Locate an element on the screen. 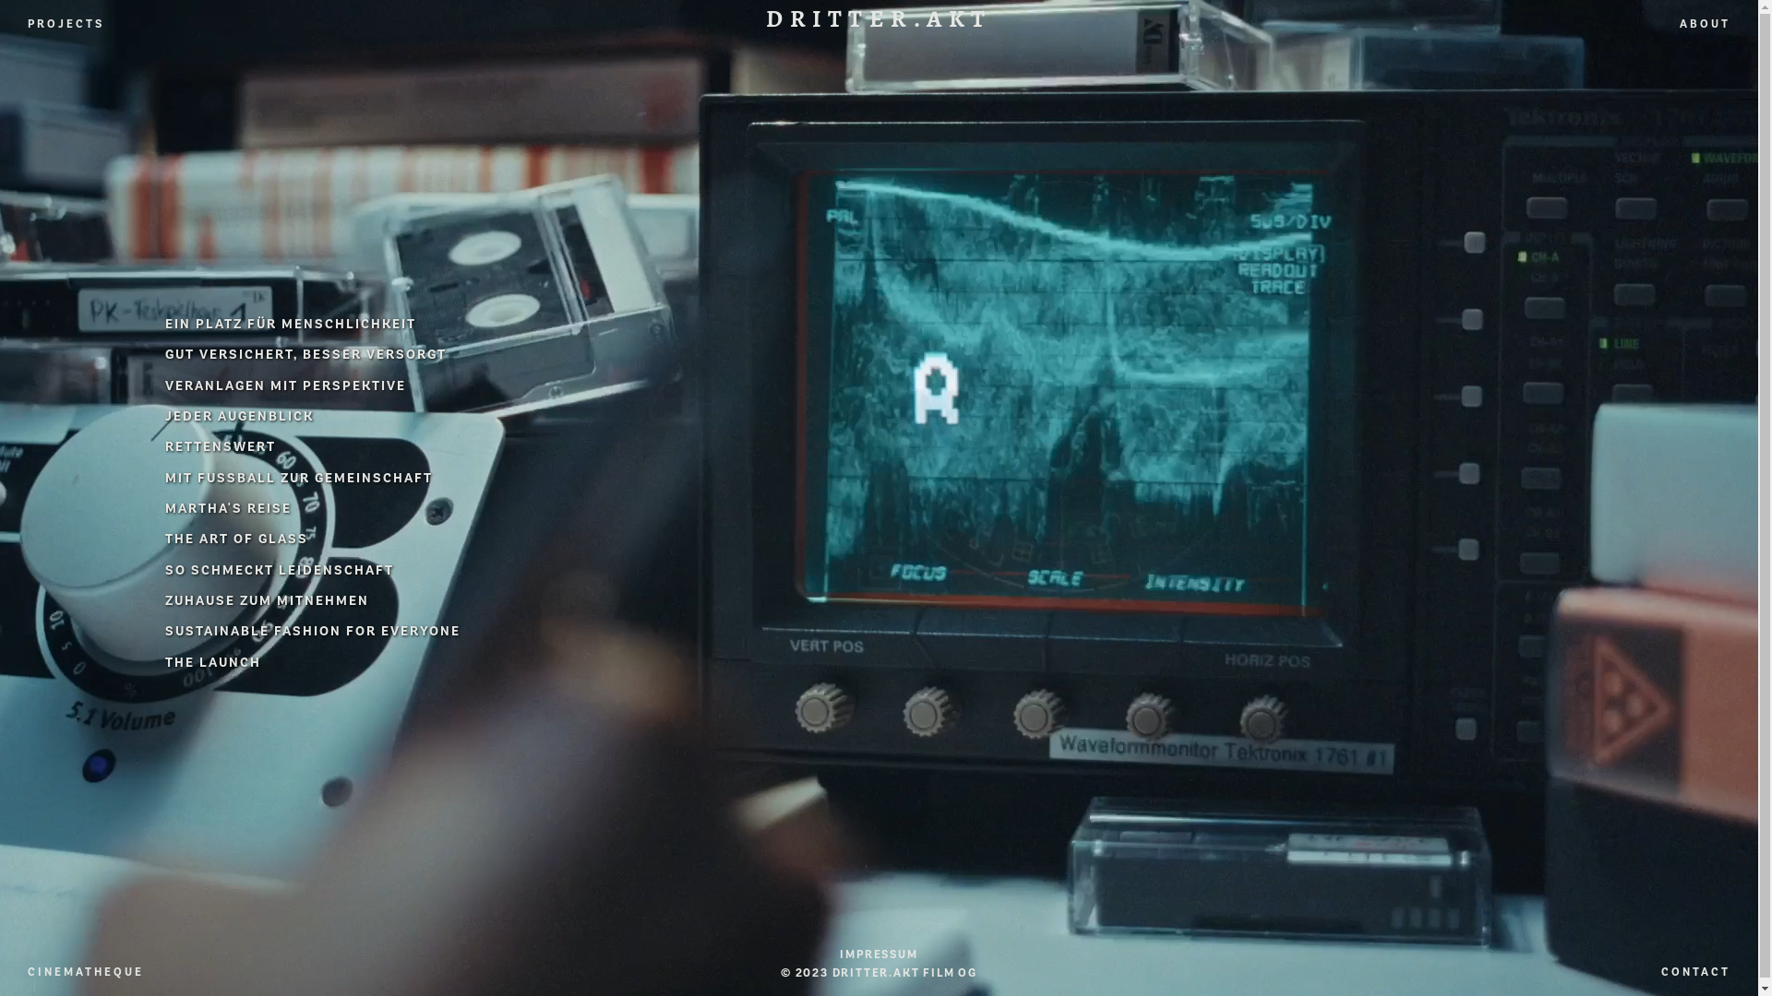  ZUHAUSE ZUM MITNEHMEN is located at coordinates (268, 601).